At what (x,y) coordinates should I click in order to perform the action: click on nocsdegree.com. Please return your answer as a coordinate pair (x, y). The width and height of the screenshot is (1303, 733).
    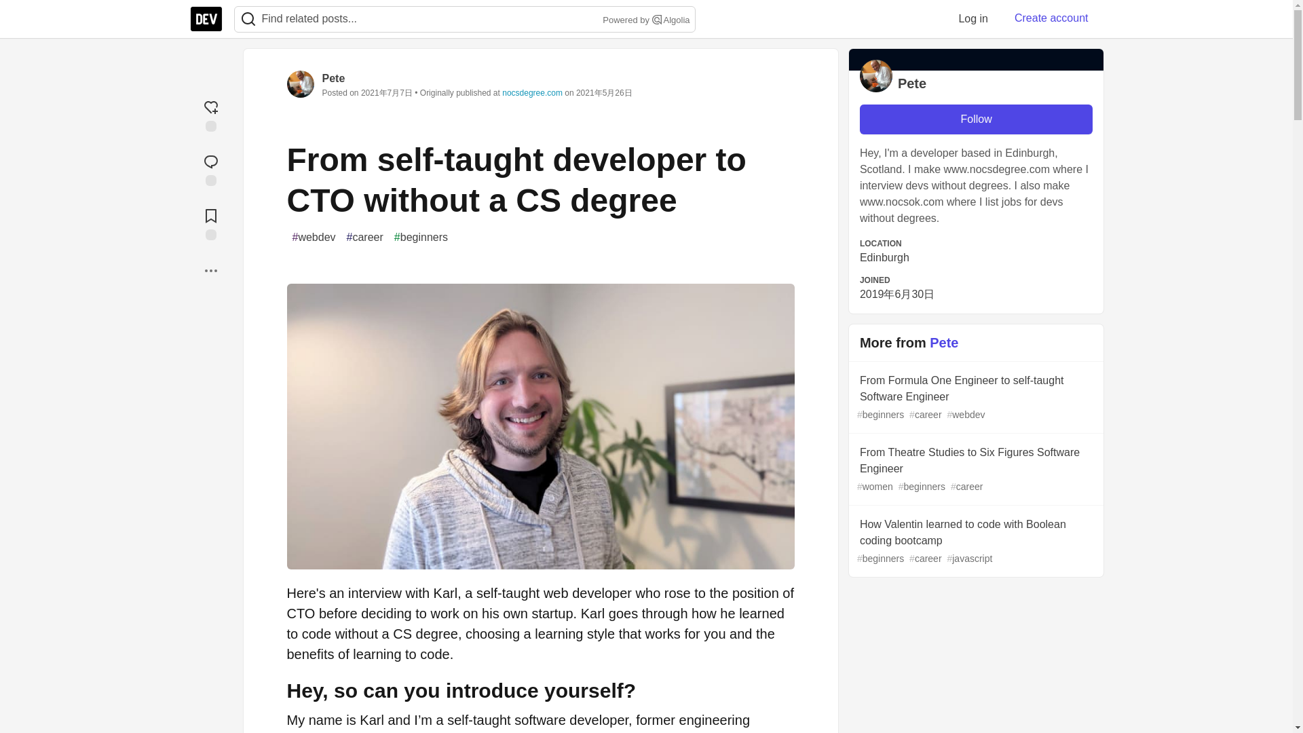
    Looking at the image, I should click on (532, 92).